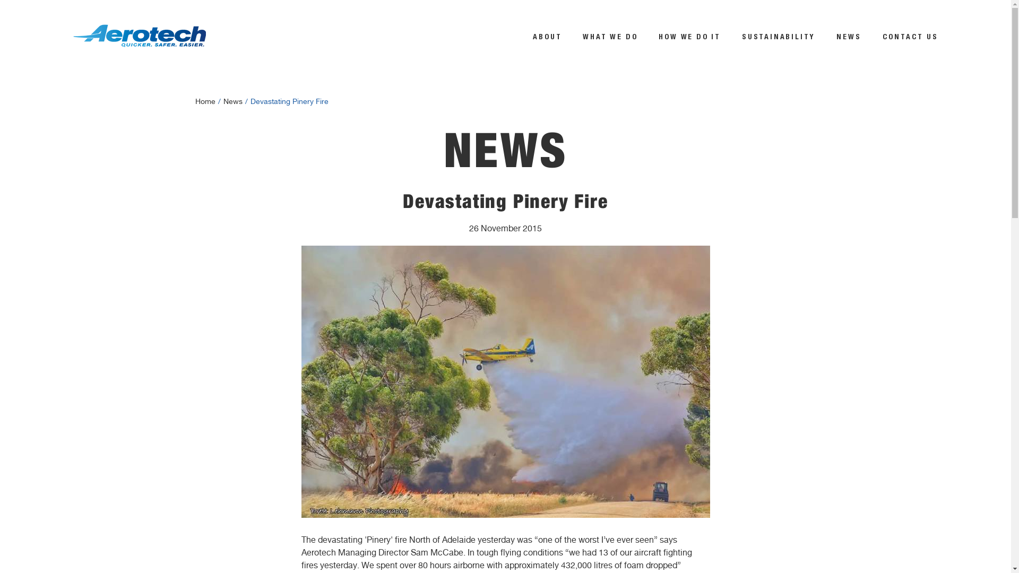 The width and height of the screenshot is (1019, 573). Describe the element at coordinates (610, 37) in the screenshot. I see `WHAT WE DO` at that location.